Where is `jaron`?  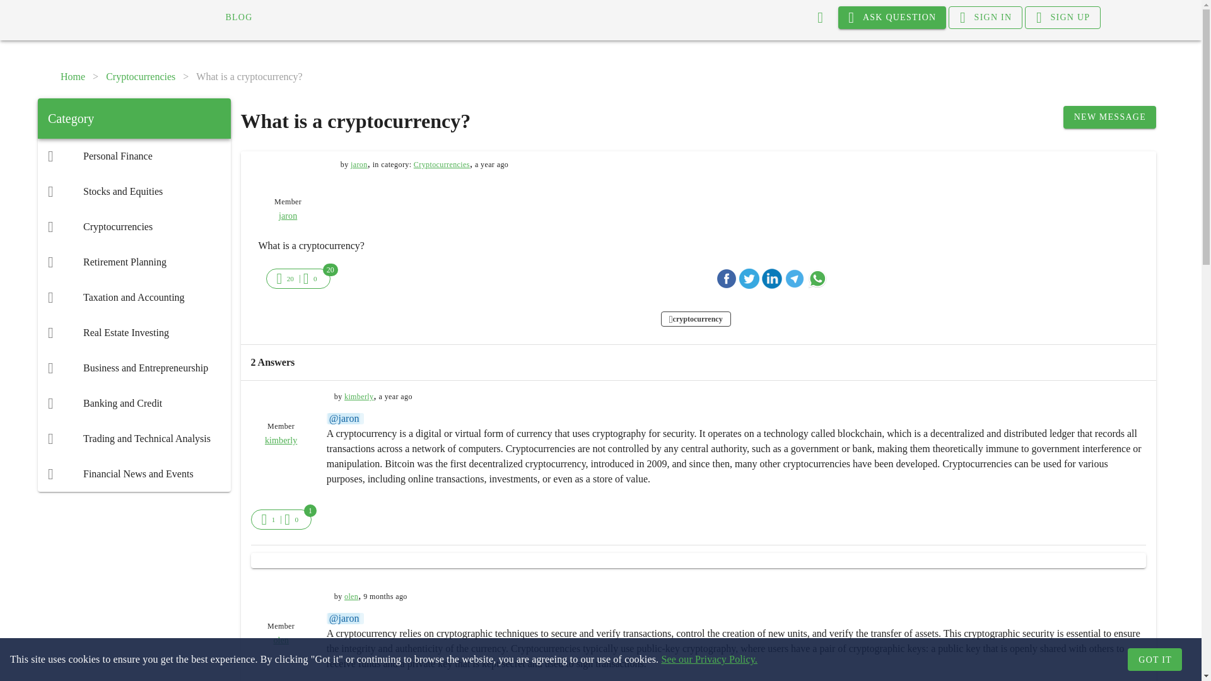
jaron is located at coordinates (288, 216).